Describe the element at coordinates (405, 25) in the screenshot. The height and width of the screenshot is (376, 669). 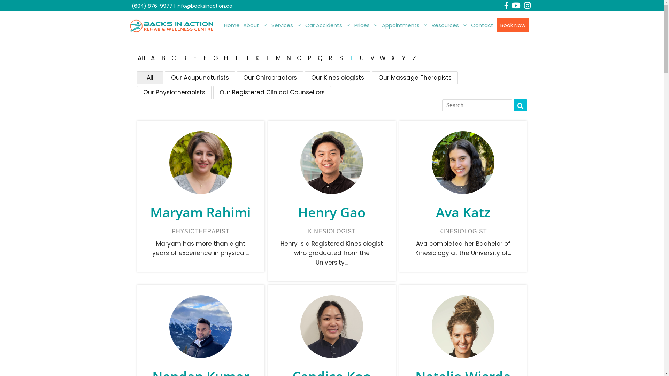
I see `Appointments` at that location.